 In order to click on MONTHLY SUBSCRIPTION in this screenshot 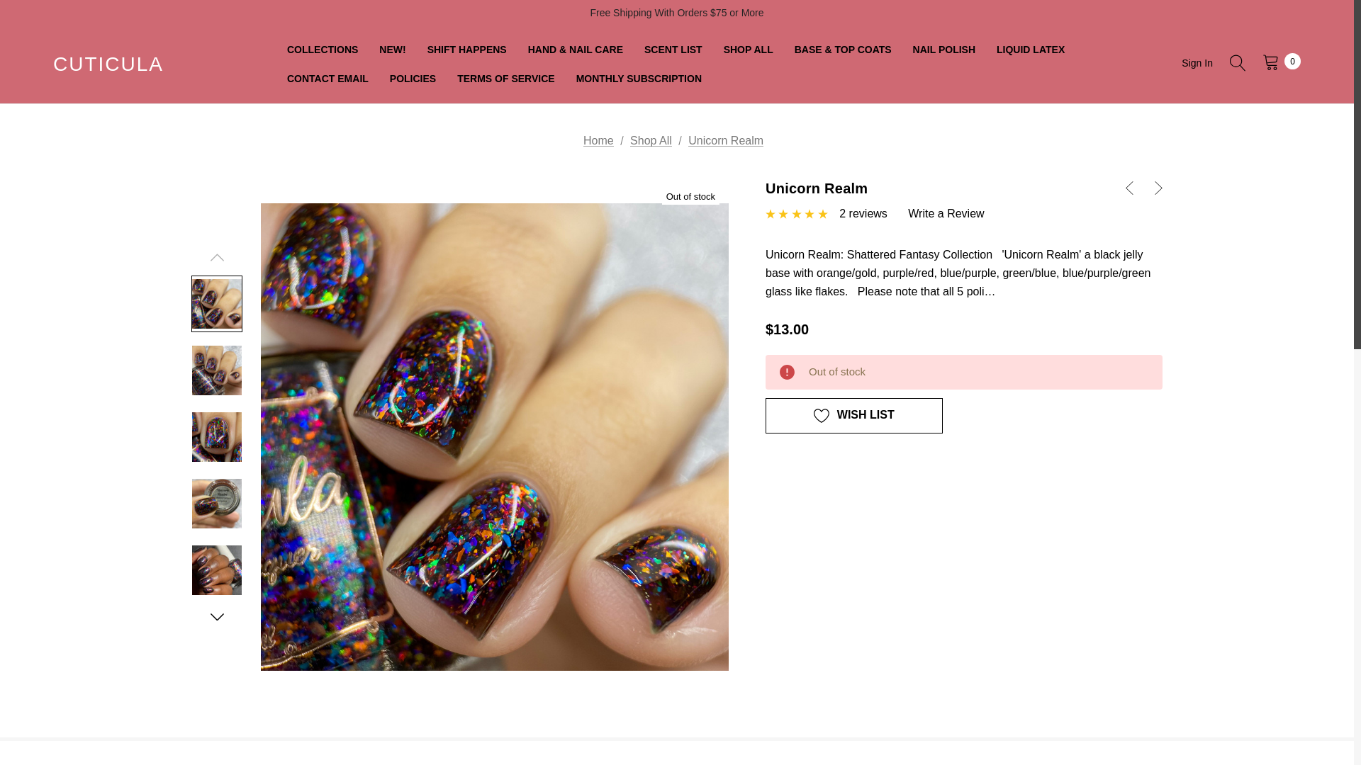, I will do `click(639, 78)`.